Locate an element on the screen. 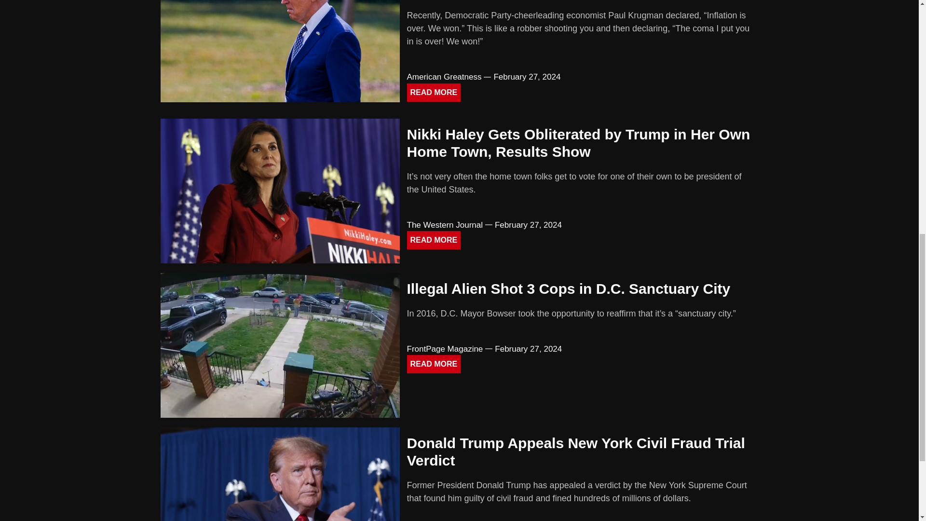 Image resolution: width=926 pixels, height=521 pixels. READ MORE is located at coordinates (434, 92).